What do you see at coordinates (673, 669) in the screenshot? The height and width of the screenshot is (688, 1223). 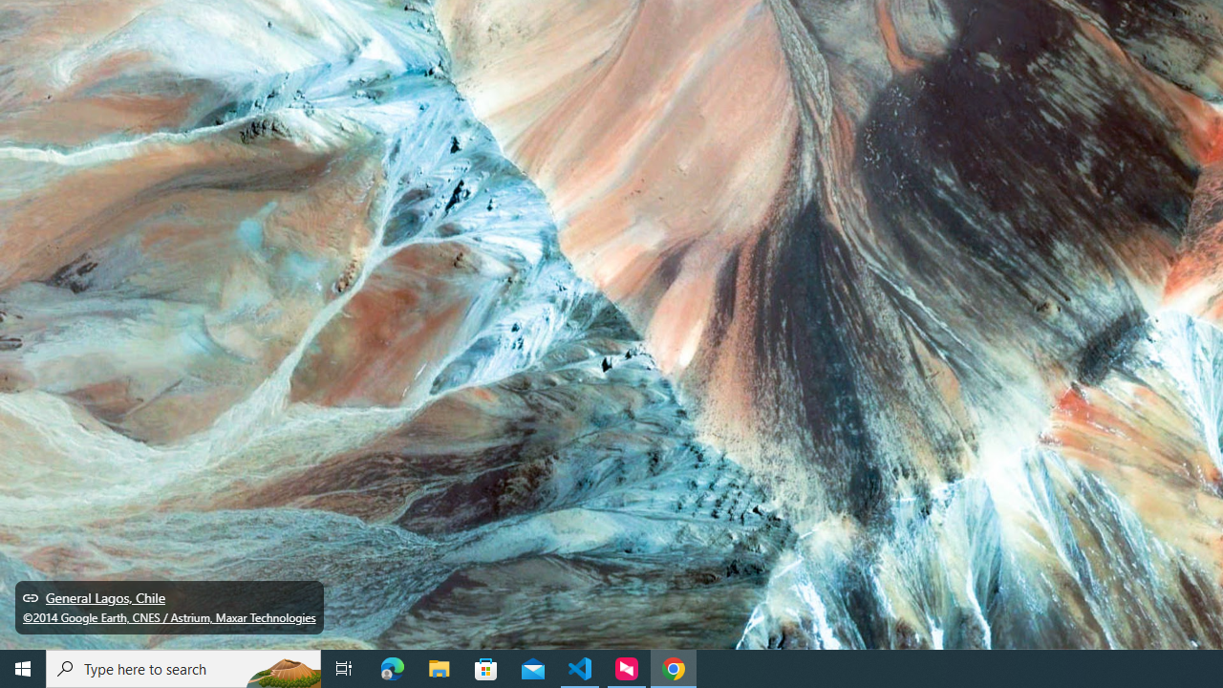 I see `Google Chrome - 1 running window` at bounding box center [673, 669].